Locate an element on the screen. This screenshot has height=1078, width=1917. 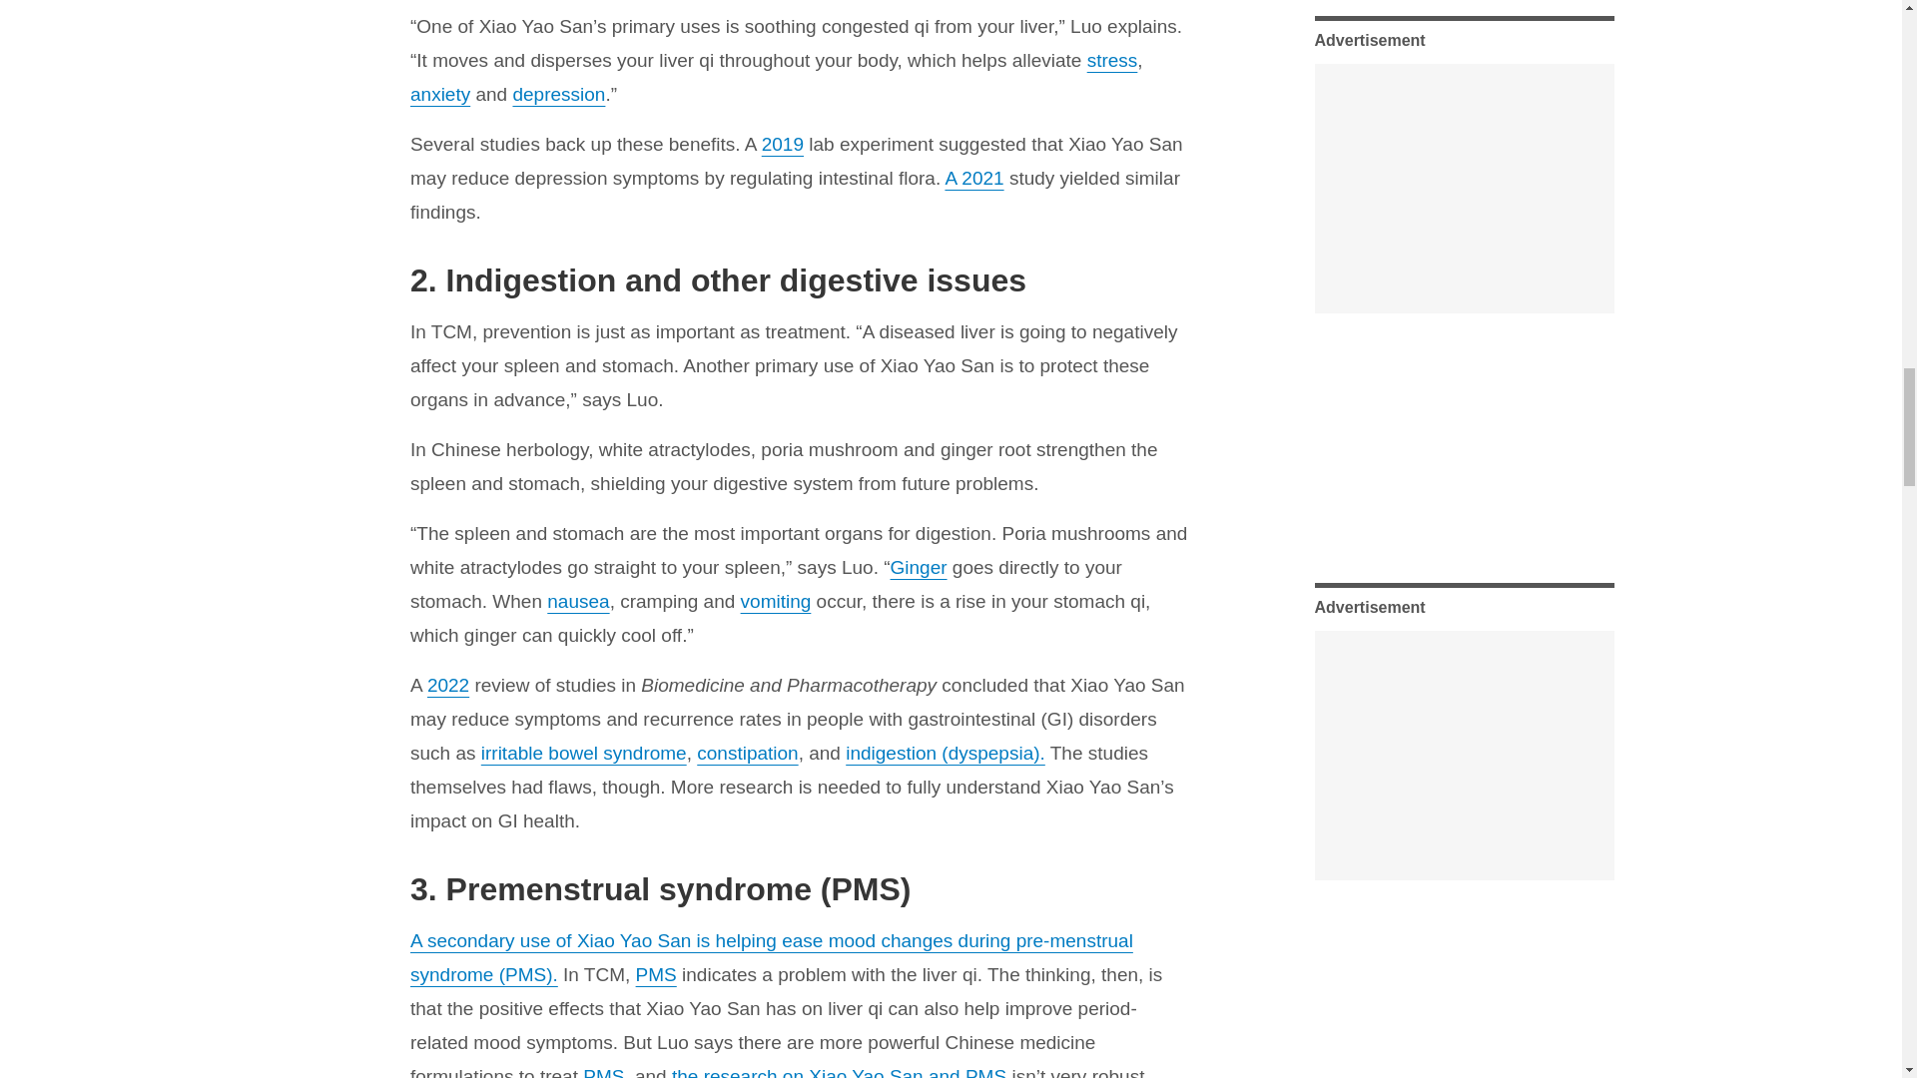
stress is located at coordinates (1112, 60).